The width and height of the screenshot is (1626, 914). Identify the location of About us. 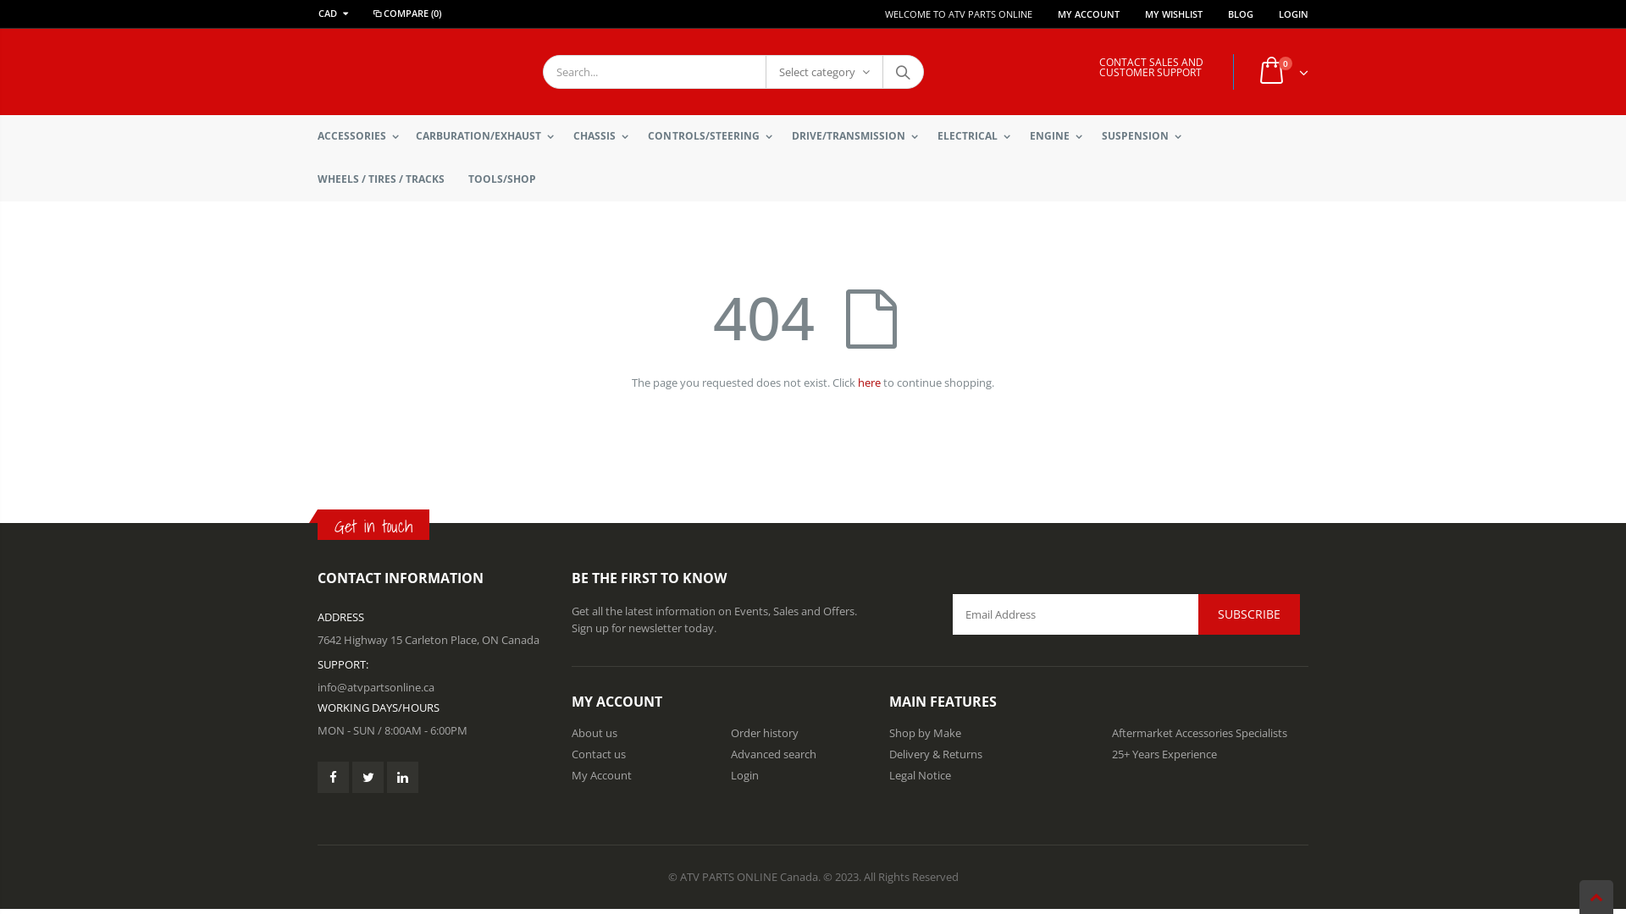
(595, 733).